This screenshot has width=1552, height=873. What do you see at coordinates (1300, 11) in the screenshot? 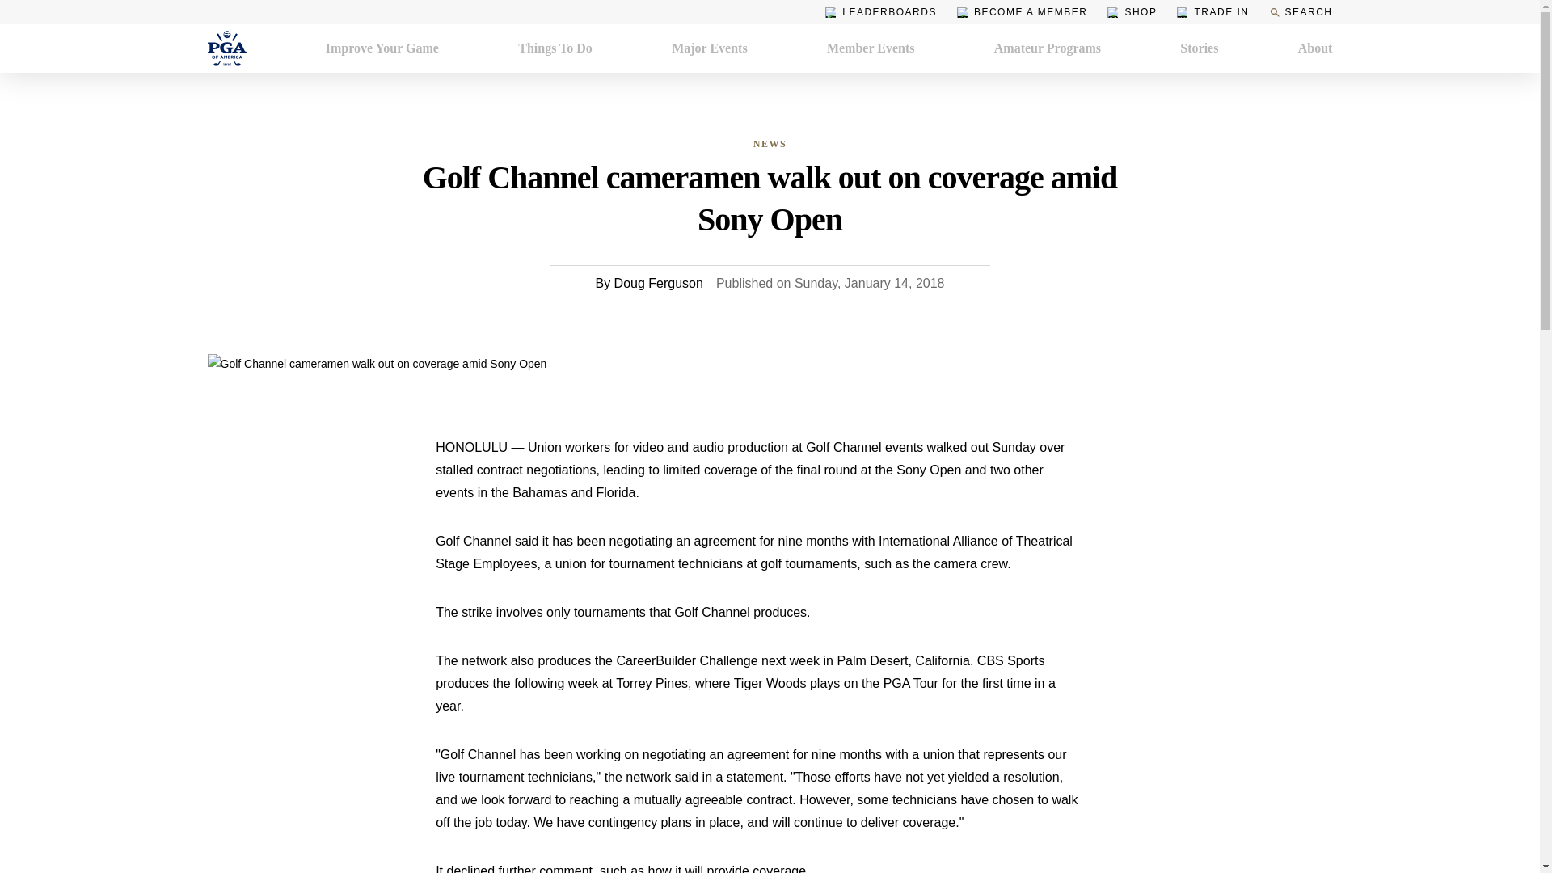
I see `SEARCH` at bounding box center [1300, 11].